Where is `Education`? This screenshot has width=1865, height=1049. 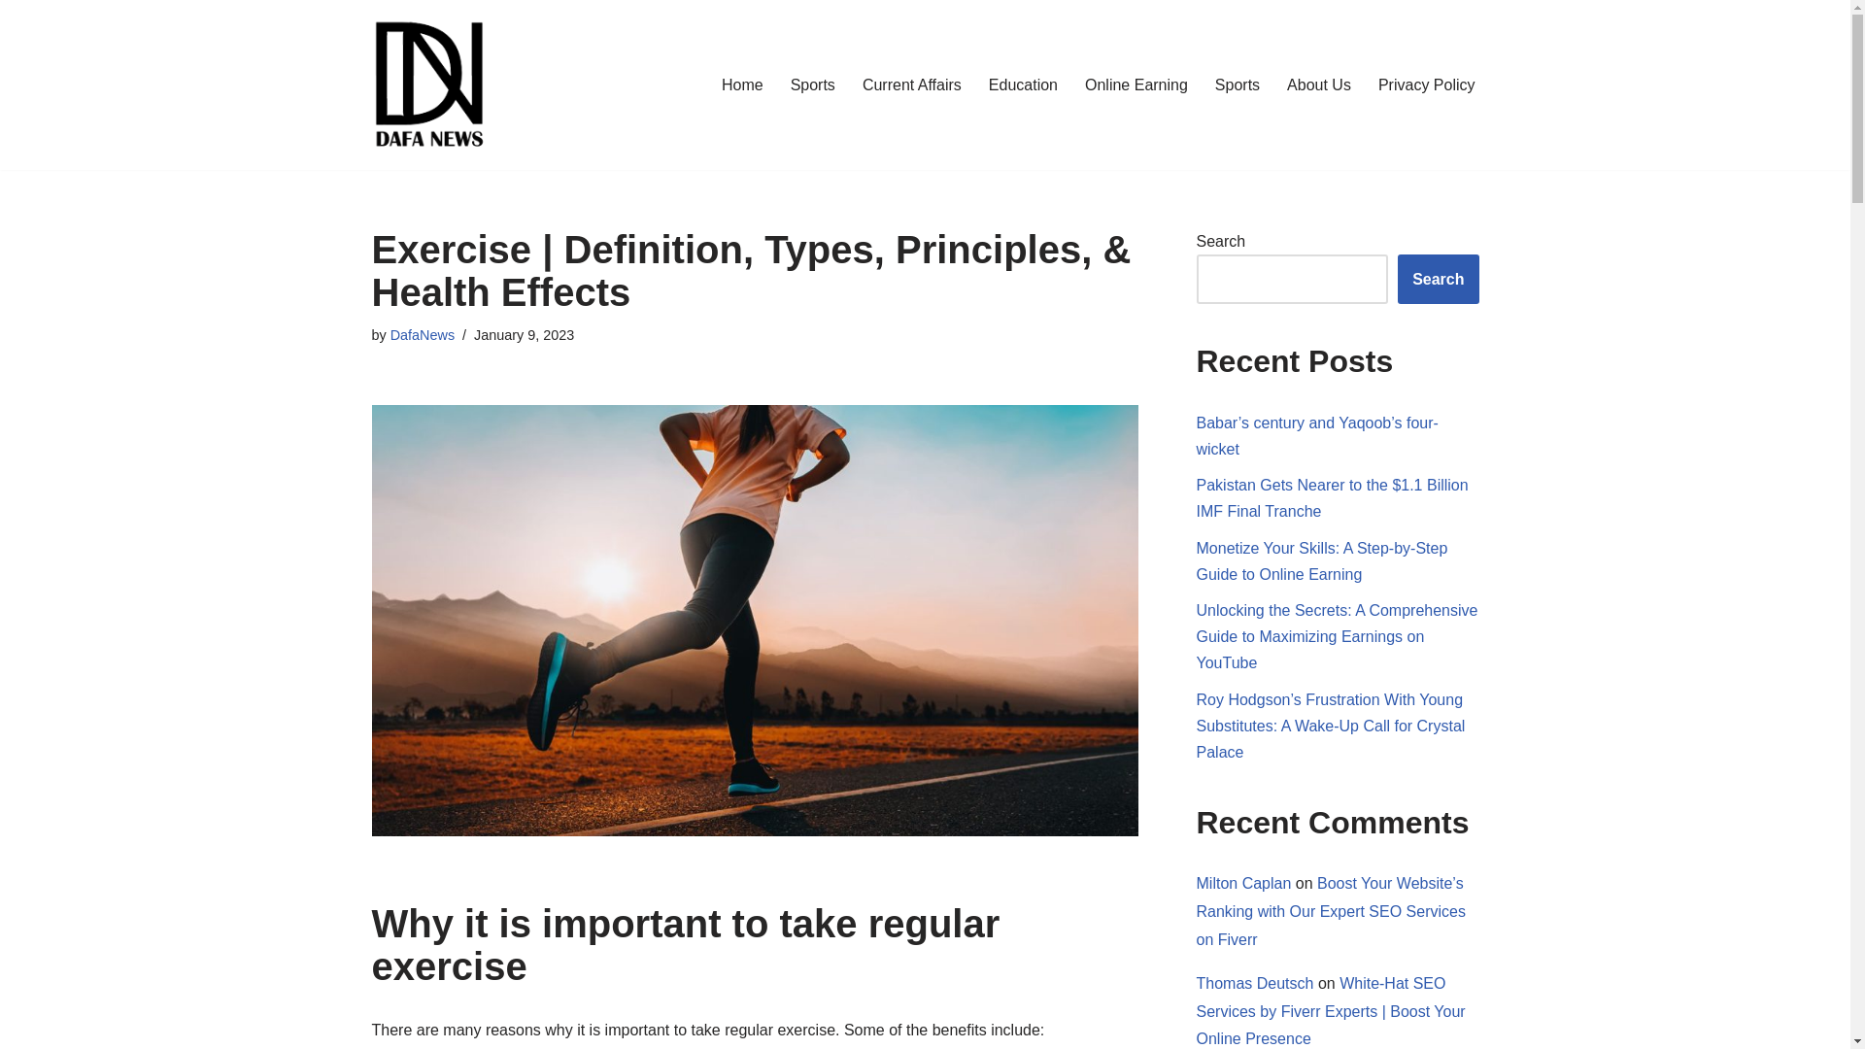
Education is located at coordinates (1022, 85).